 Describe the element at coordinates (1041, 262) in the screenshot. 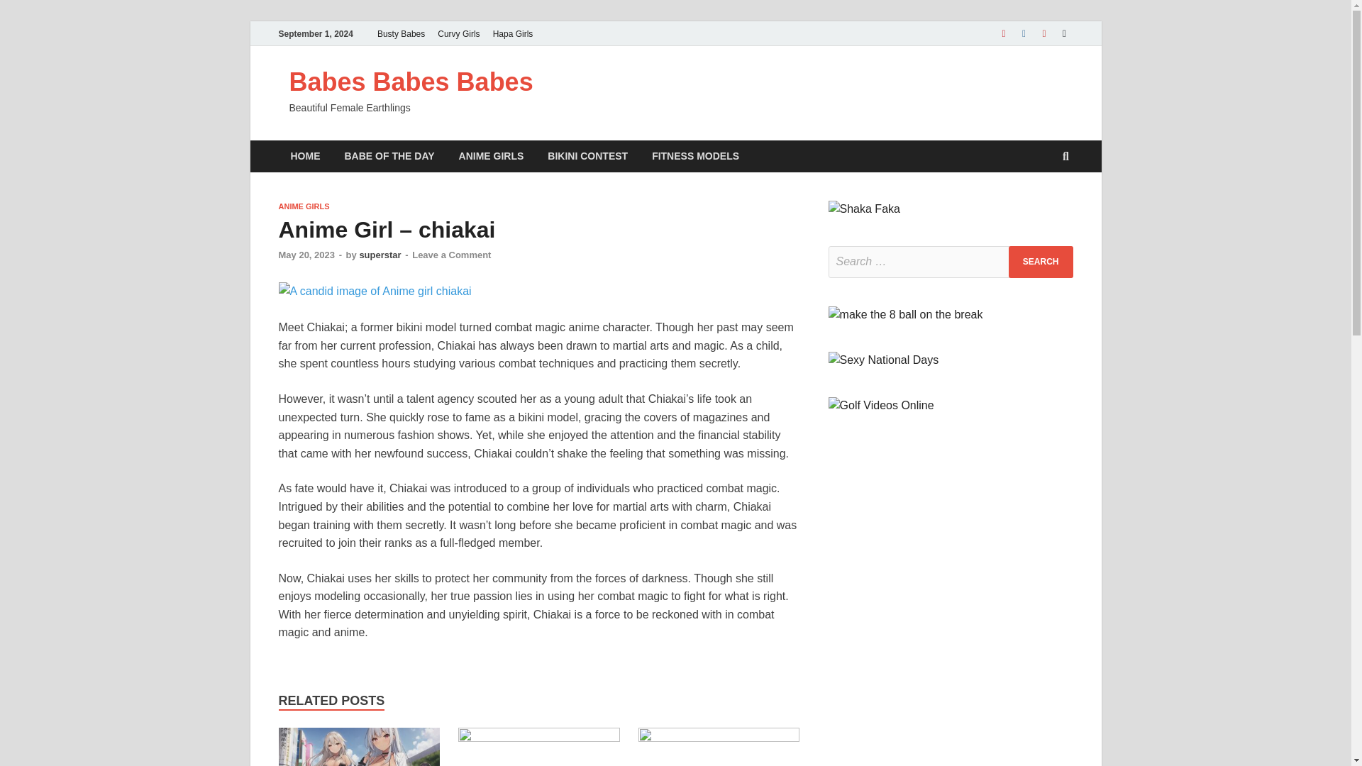

I see `Search` at that location.